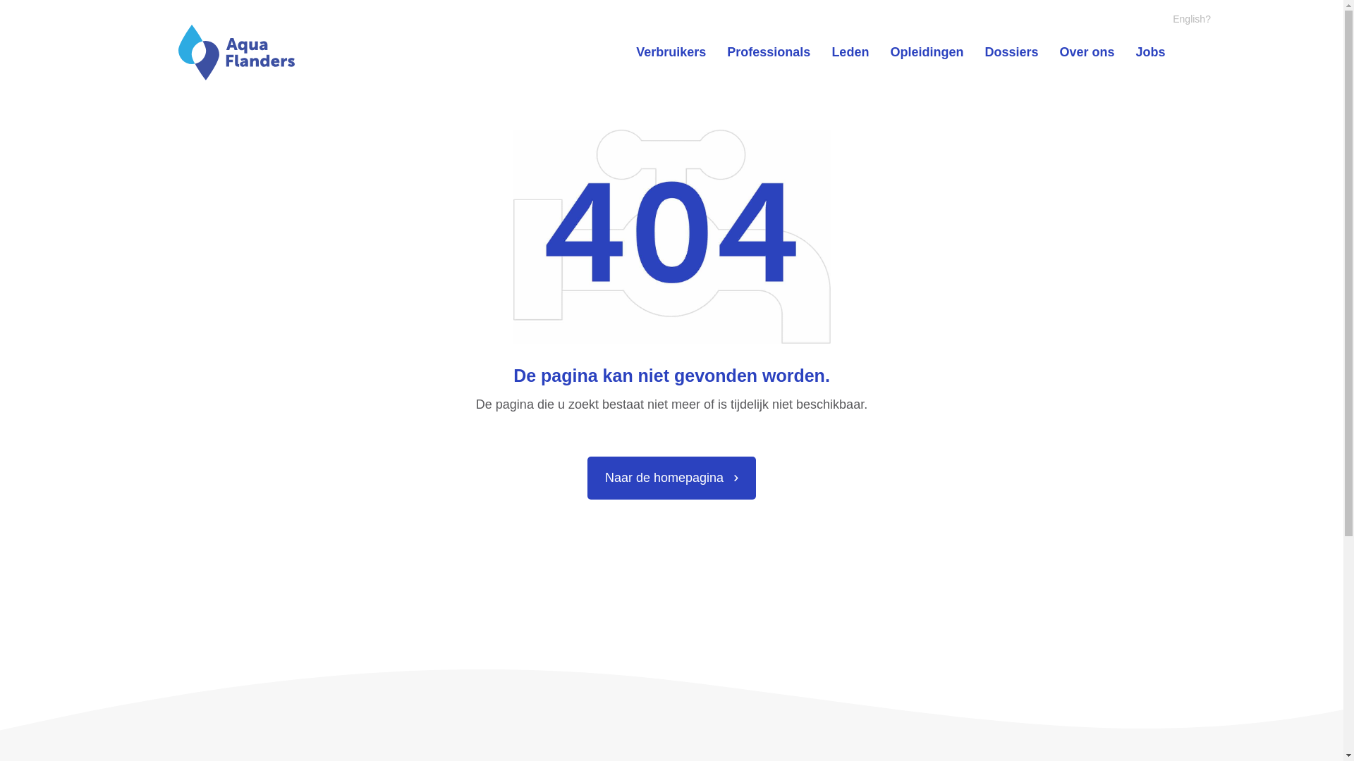  Describe the element at coordinates (671, 478) in the screenshot. I see `Naar de homepagina` at that location.